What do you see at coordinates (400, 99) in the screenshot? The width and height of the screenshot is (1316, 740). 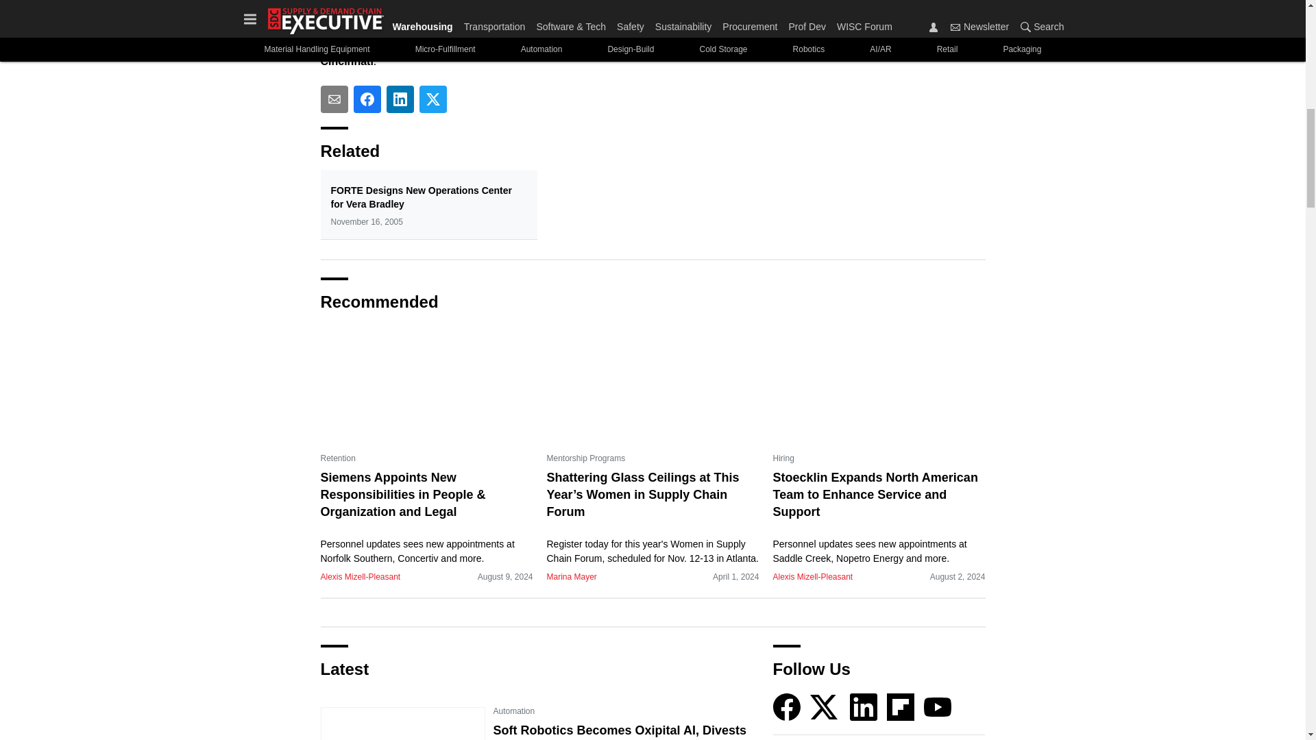 I see `Share To linkedin` at bounding box center [400, 99].